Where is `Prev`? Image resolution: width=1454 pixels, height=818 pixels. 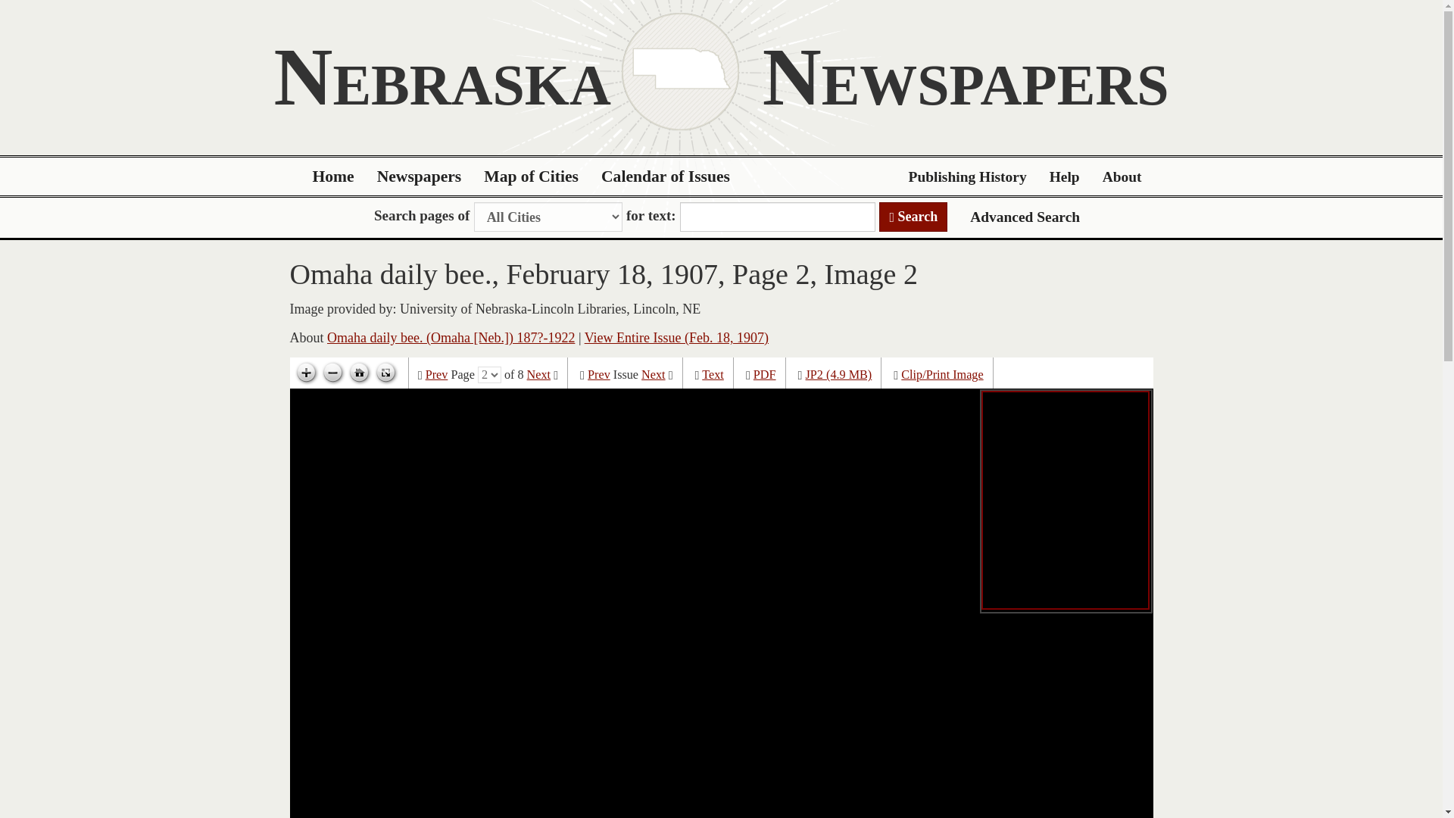
Prev is located at coordinates (598, 375).